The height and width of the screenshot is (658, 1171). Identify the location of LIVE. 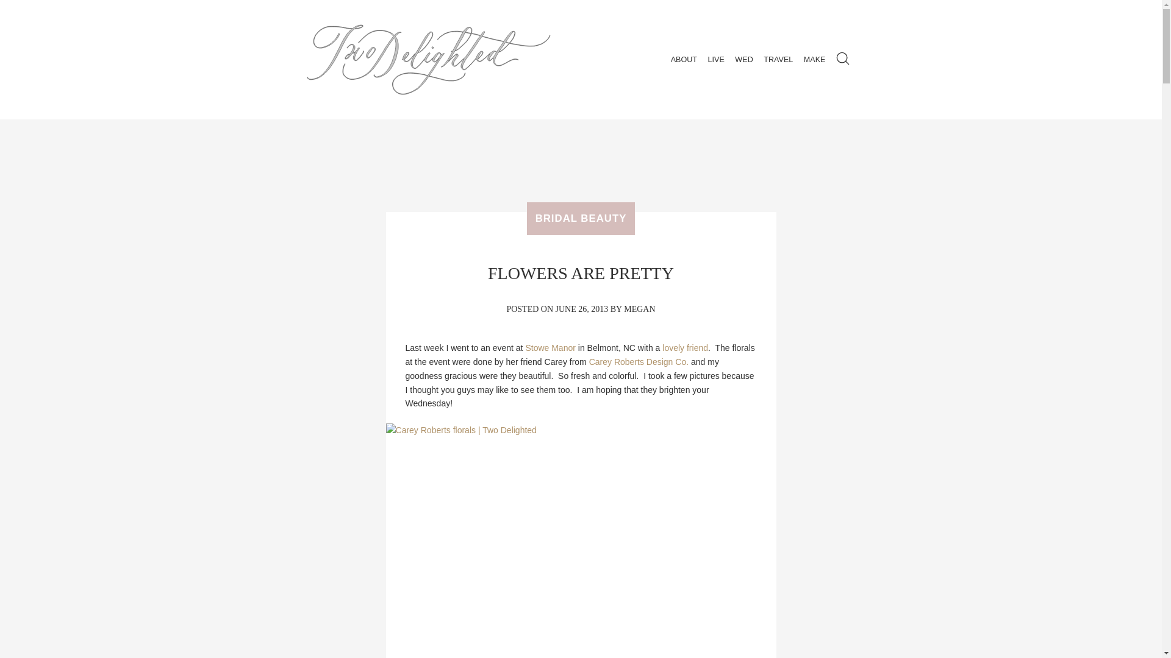
(716, 59).